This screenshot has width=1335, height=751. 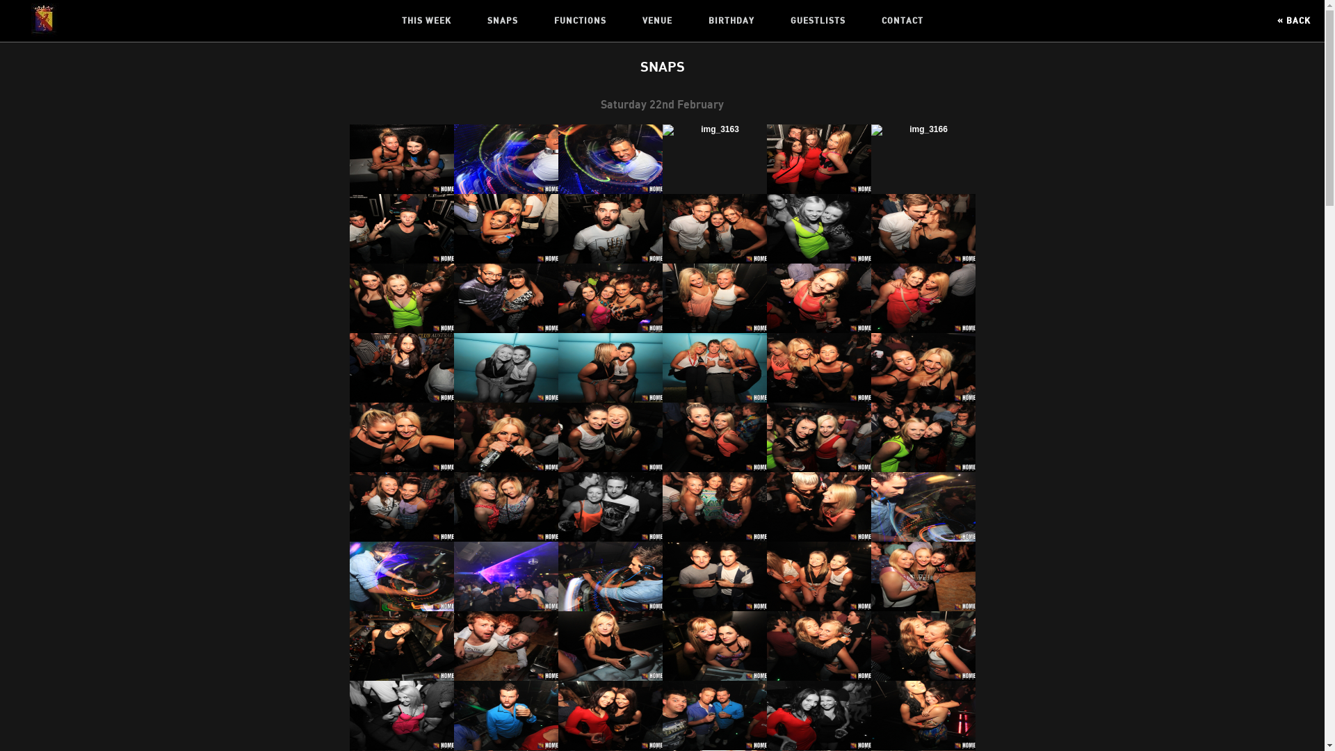 What do you see at coordinates (610, 646) in the screenshot?
I see ` ` at bounding box center [610, 646].